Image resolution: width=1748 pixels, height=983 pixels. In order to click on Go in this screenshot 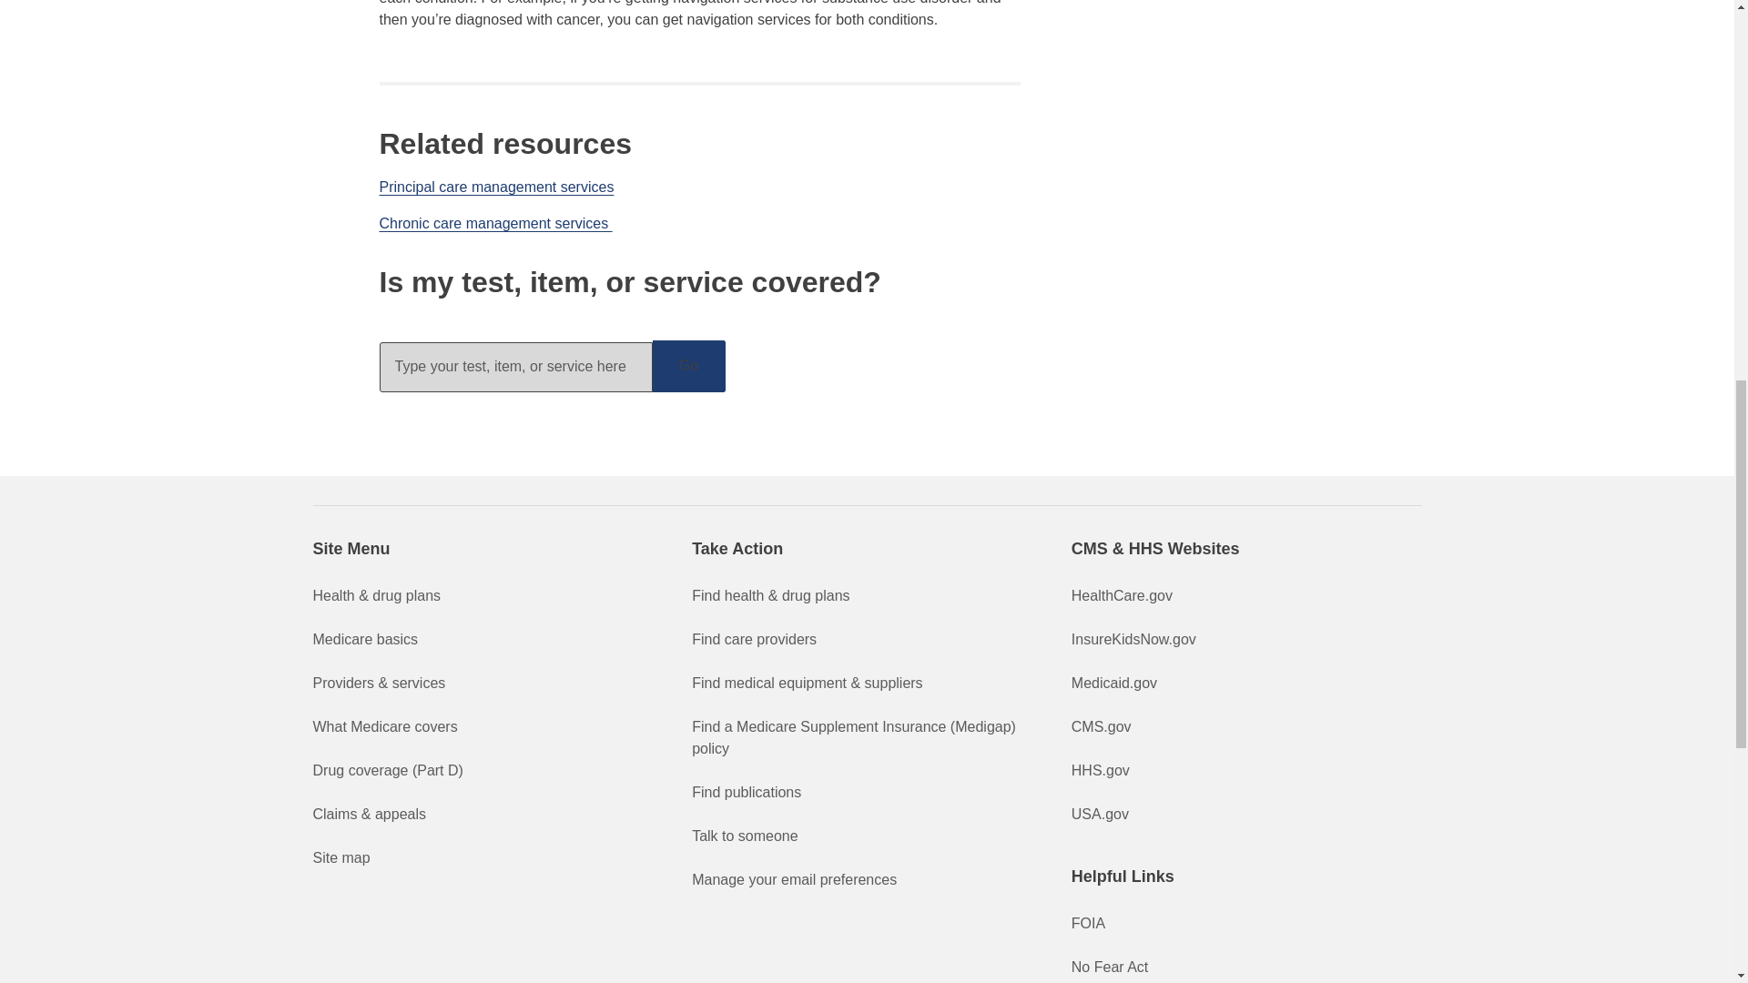, I will do `click(688, 366)`.